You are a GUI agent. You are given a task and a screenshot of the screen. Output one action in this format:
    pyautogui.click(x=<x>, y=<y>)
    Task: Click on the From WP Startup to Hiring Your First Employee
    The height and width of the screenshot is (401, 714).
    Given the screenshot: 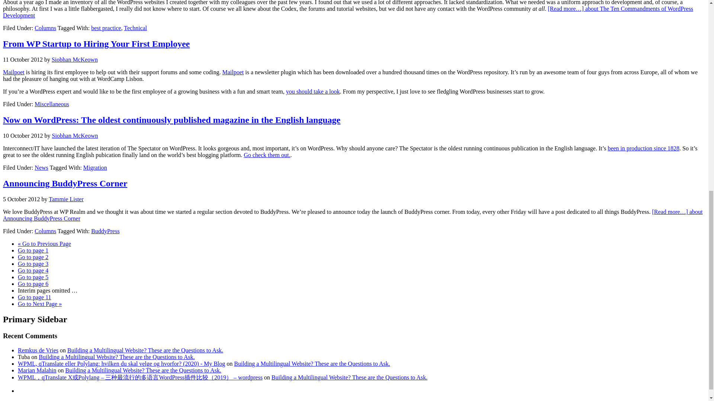 What is the action you would take?
    pyautogui.click(x=96, y=43)
    